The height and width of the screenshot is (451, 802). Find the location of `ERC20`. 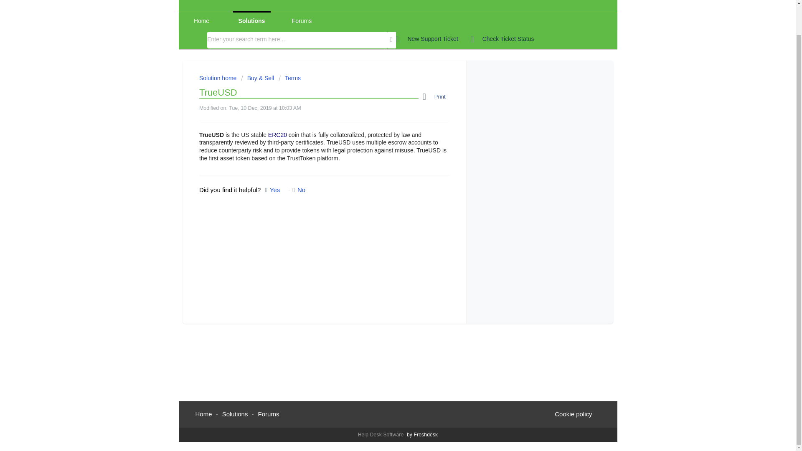

ERC20 is located at coordinates (277, 134).